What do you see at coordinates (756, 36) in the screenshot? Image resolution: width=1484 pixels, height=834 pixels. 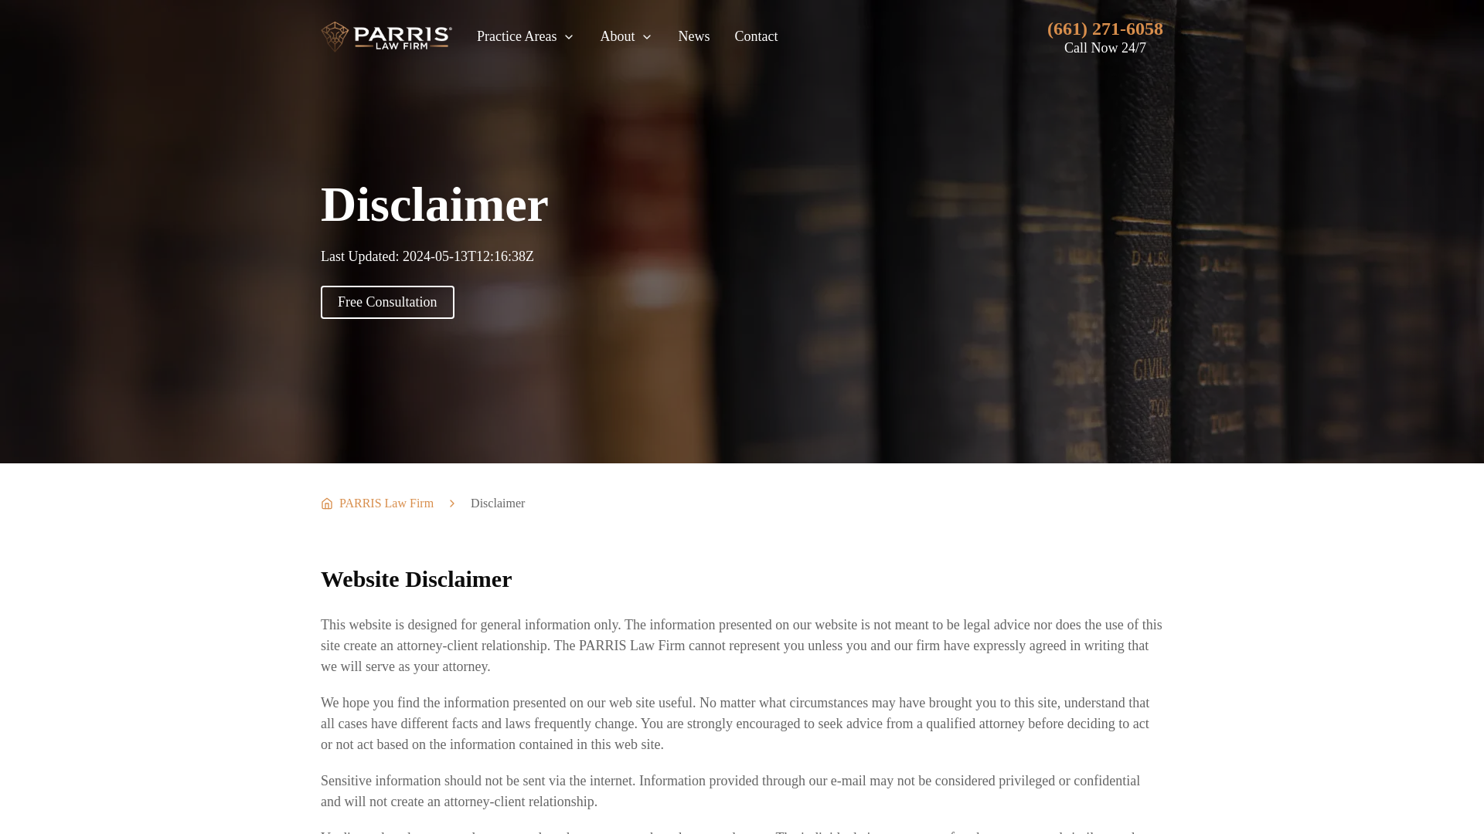 I see `Contact` at bounding box center [756, 36].